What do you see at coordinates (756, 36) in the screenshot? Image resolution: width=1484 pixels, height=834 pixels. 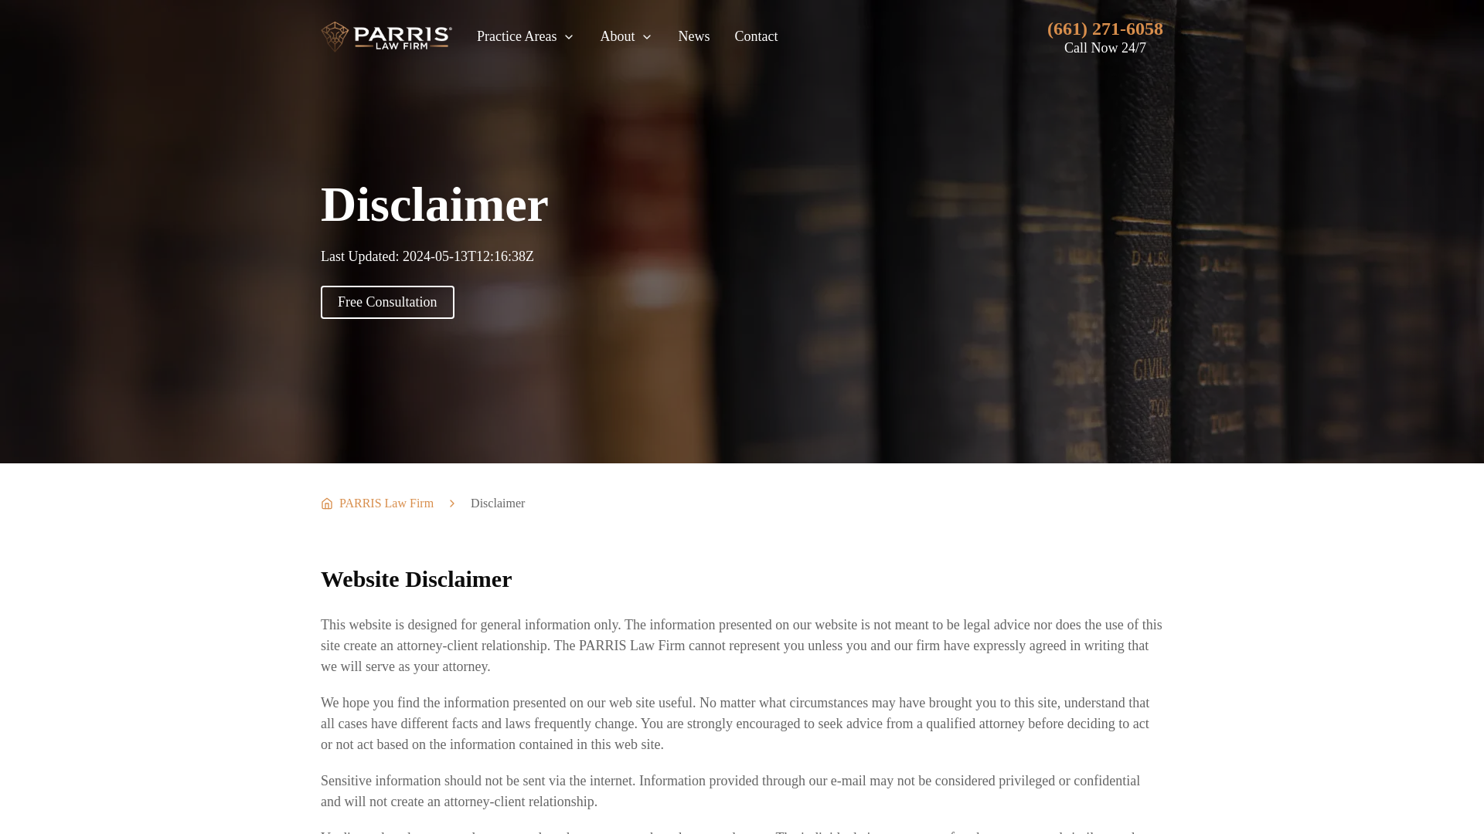 I see `Contact` at bounding box center [756, 36].